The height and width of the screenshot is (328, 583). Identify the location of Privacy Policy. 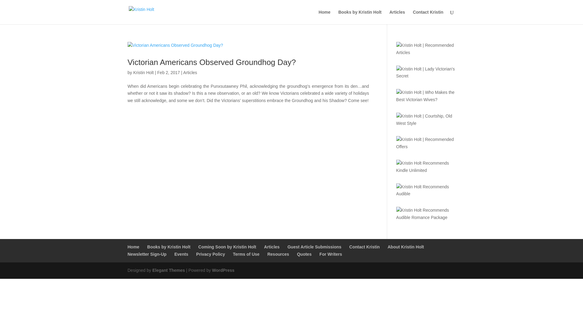
(210, 254).